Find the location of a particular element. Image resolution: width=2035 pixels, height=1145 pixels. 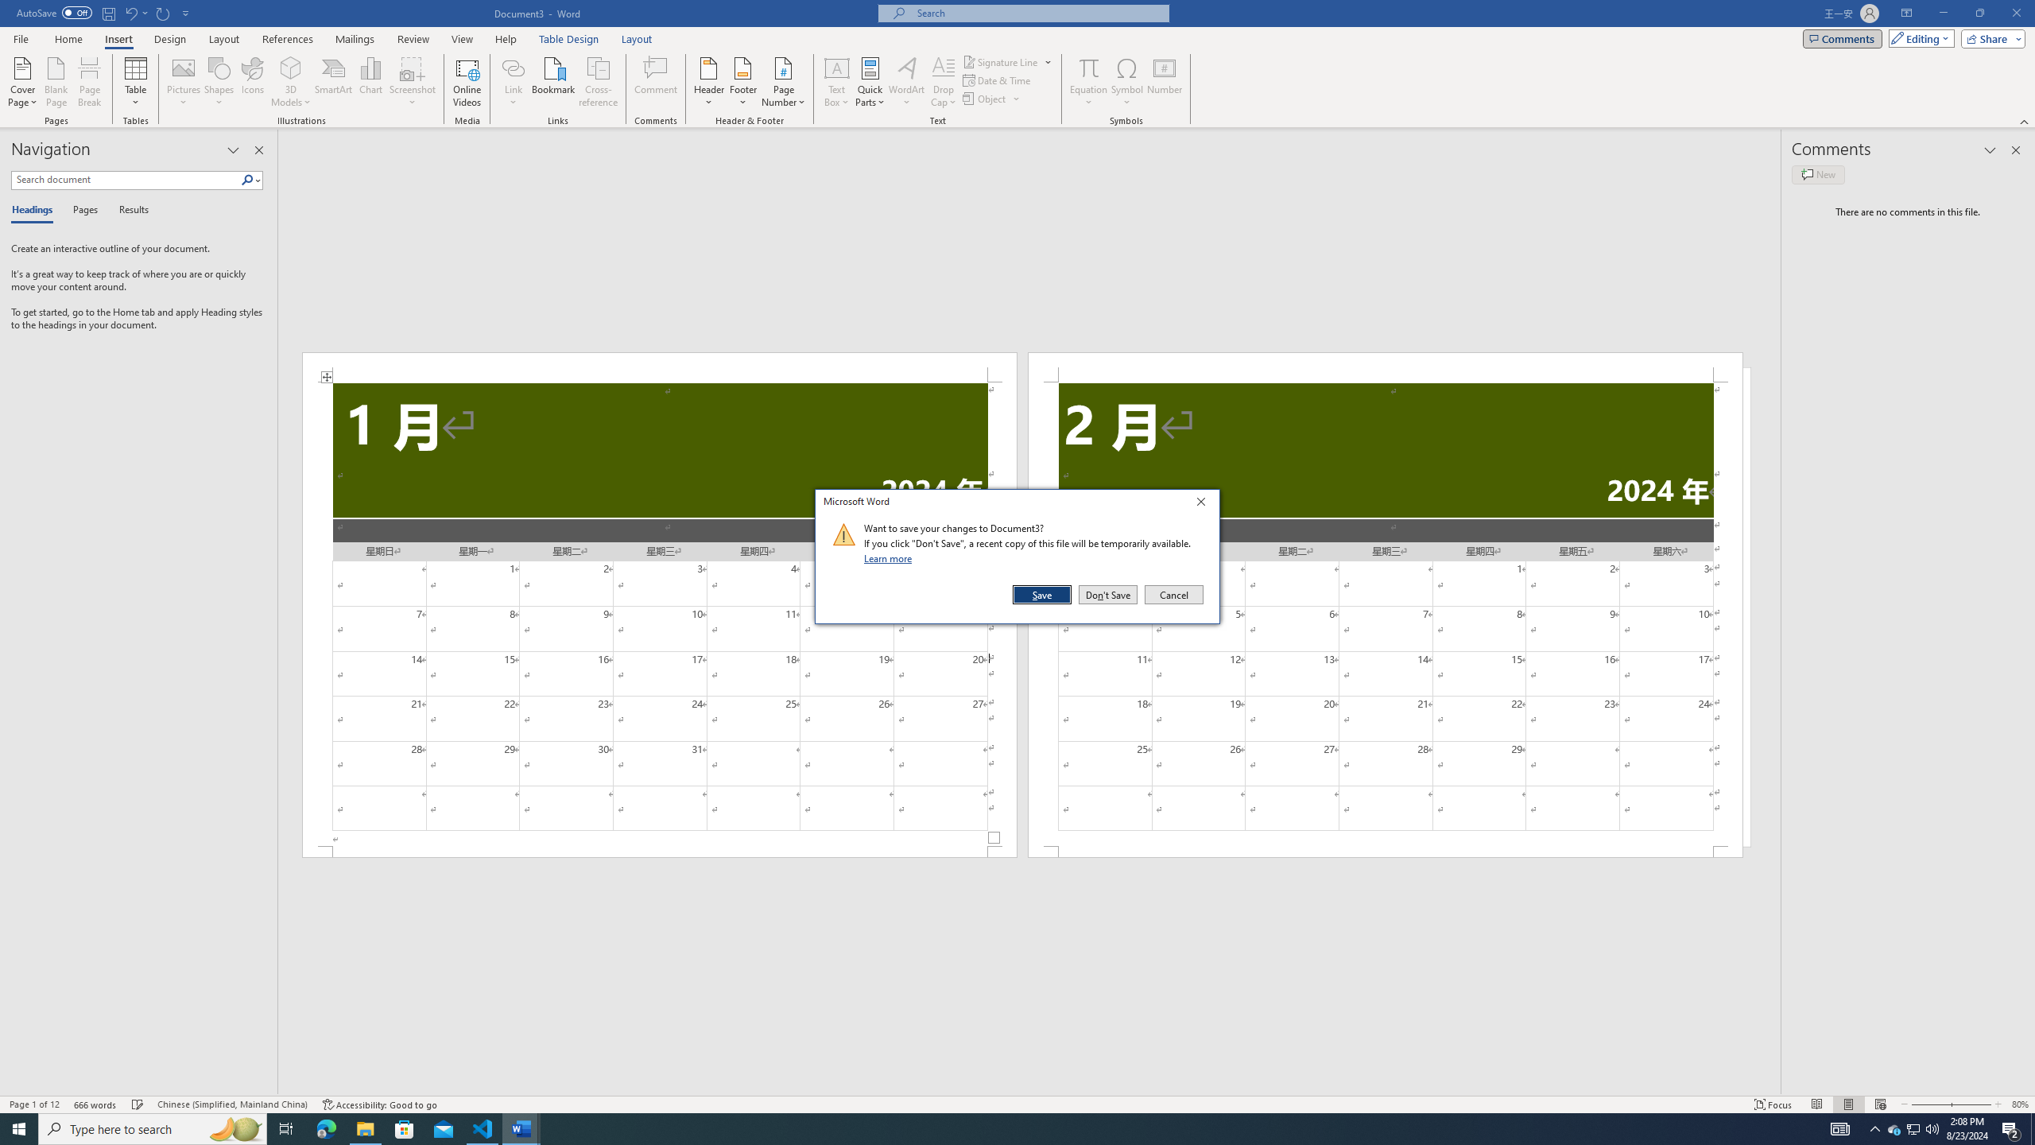

Web Layout is located at coordinates (1879, 1104).